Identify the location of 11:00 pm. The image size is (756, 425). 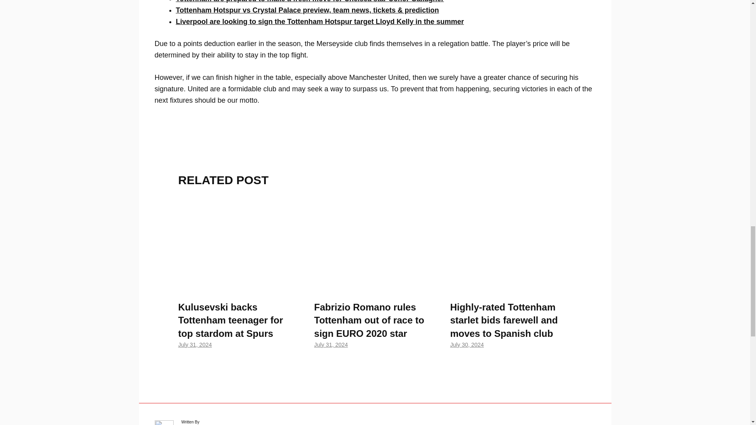
(467, 345).